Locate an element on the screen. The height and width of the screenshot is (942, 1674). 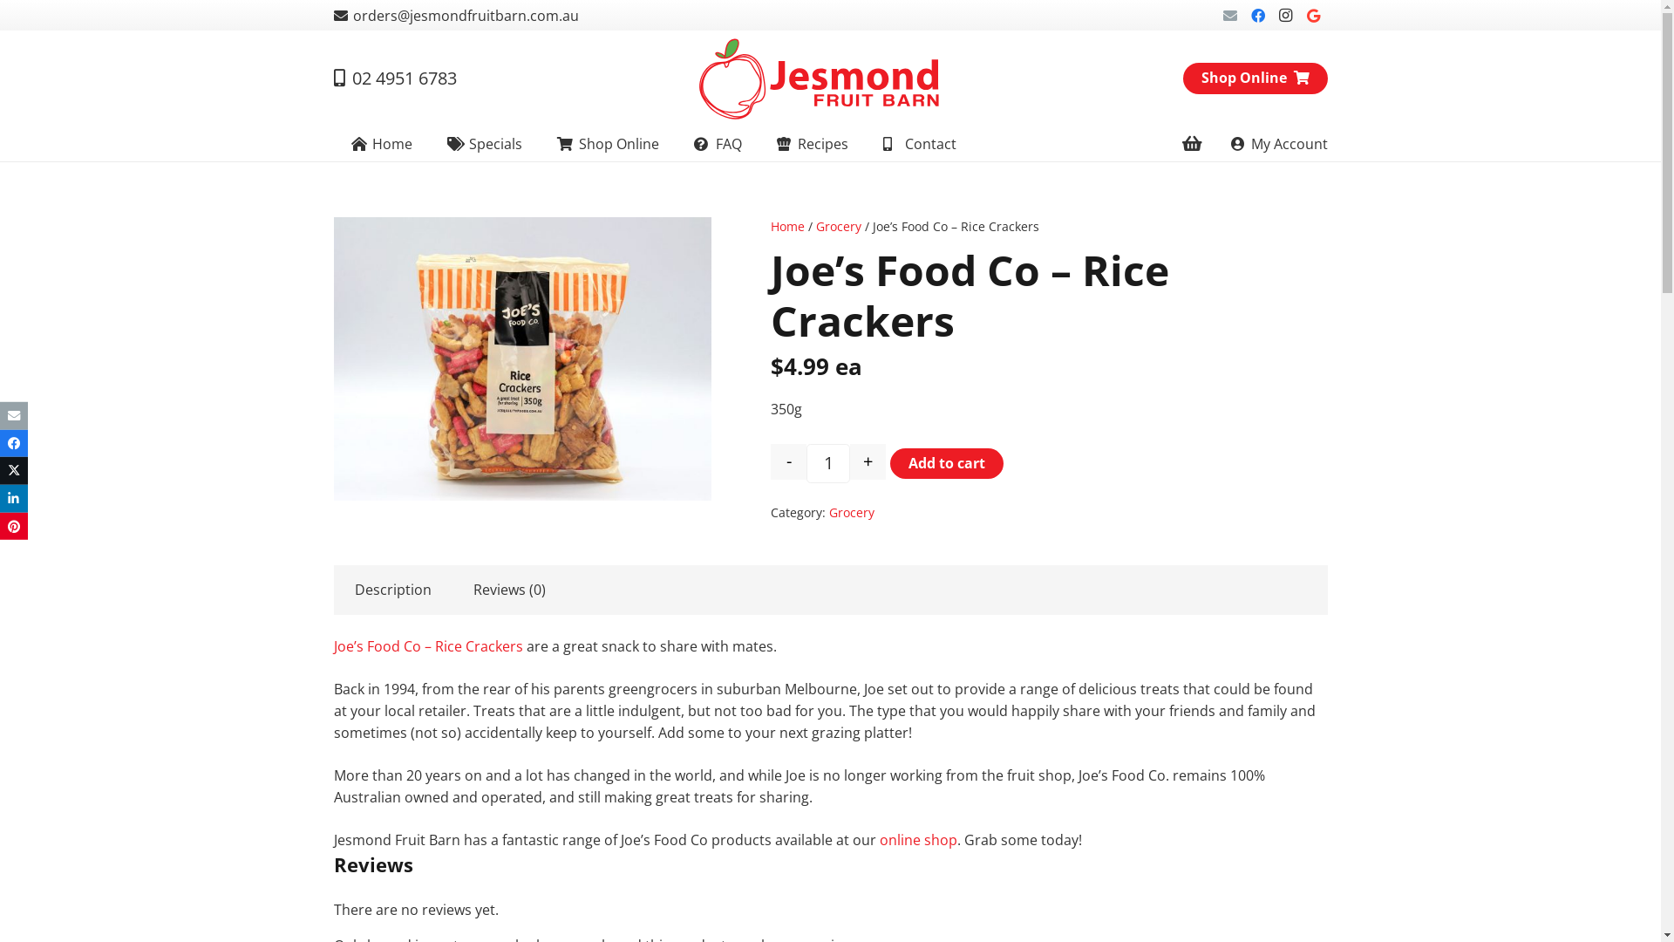
Description is located at coordinates (392, 590).